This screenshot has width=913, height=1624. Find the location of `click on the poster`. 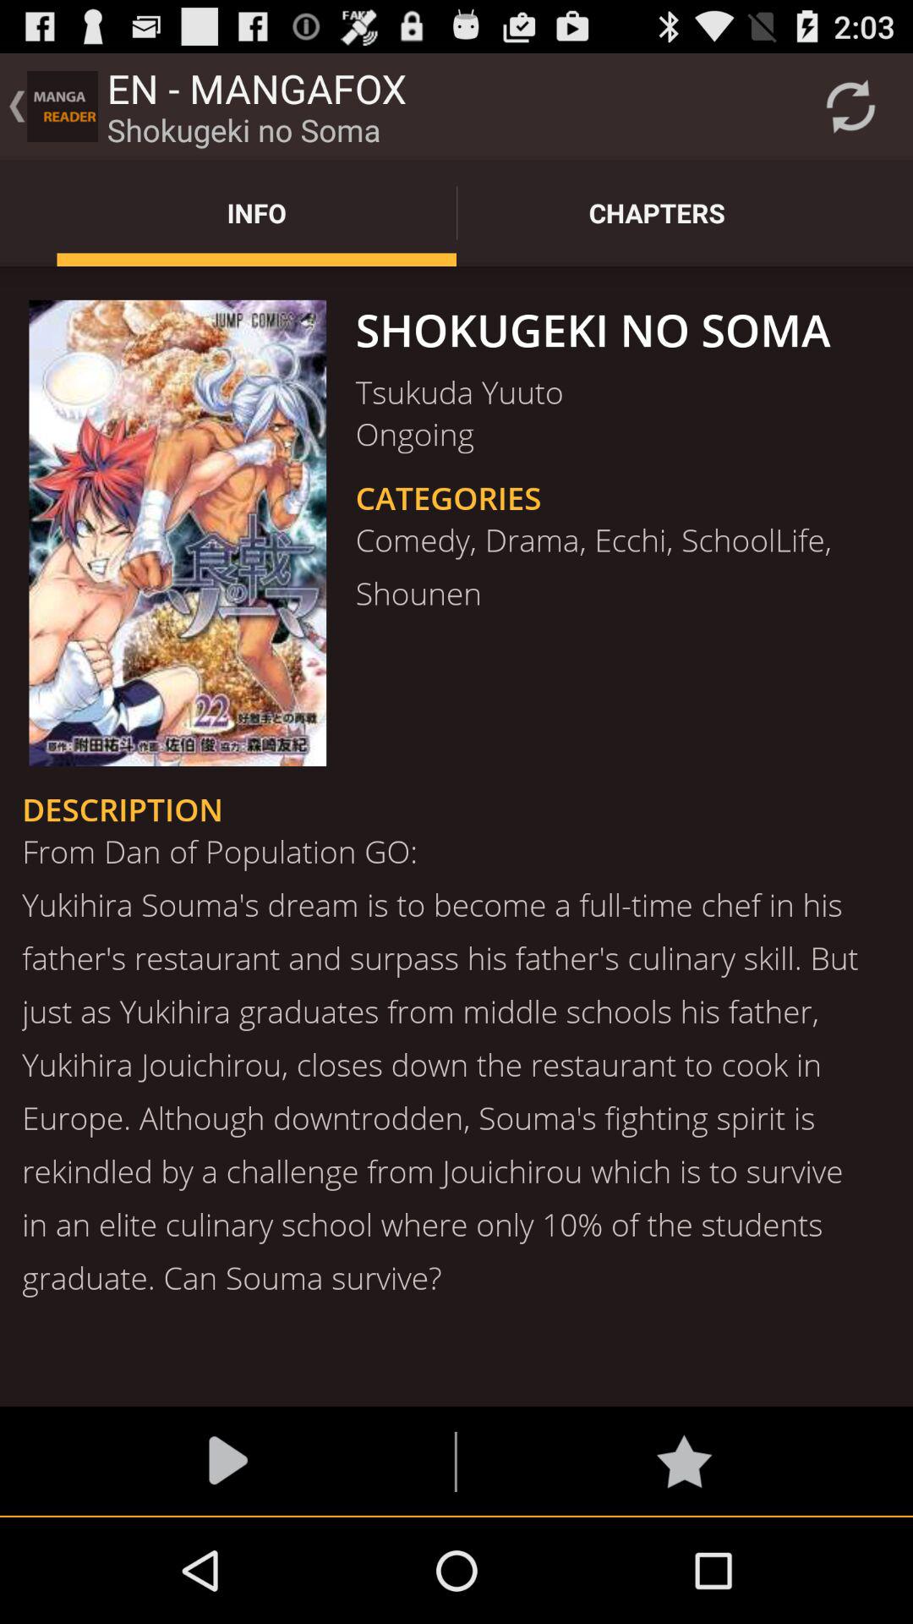

click on the poster is located at coordinates (178, 533).